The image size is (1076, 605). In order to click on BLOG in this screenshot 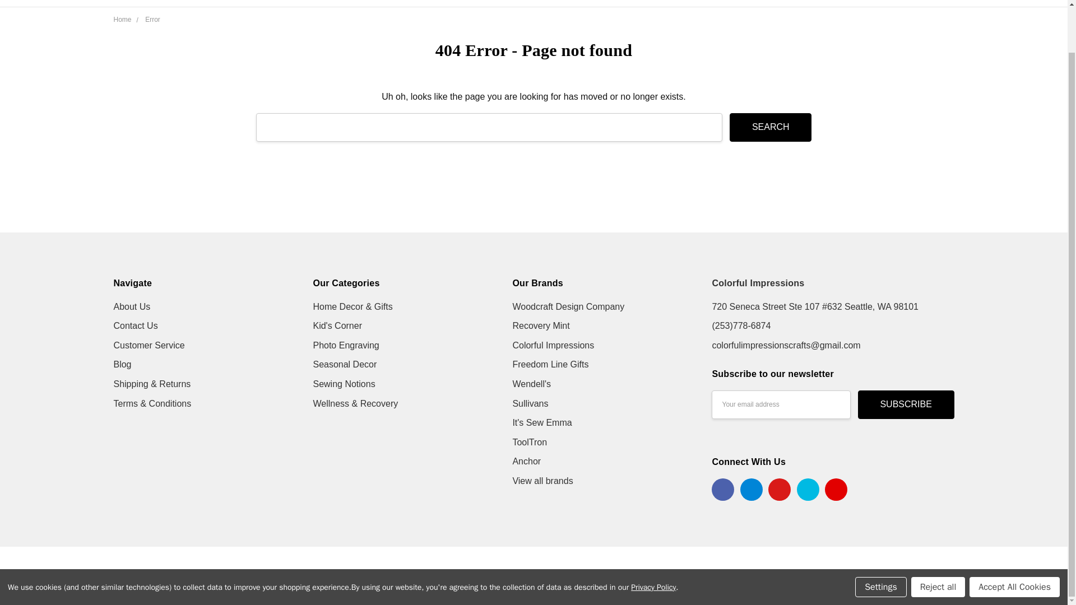, I will do `click(355, 3)`.